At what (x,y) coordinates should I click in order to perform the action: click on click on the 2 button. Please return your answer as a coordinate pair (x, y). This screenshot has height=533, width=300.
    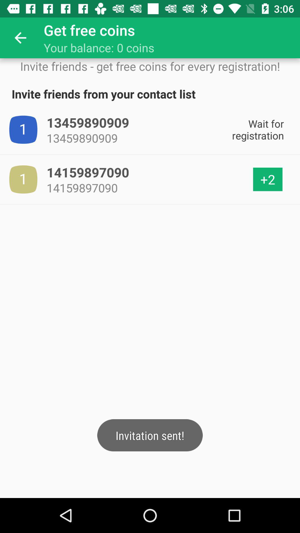
    Looking at the image, I should click on (268, 179).